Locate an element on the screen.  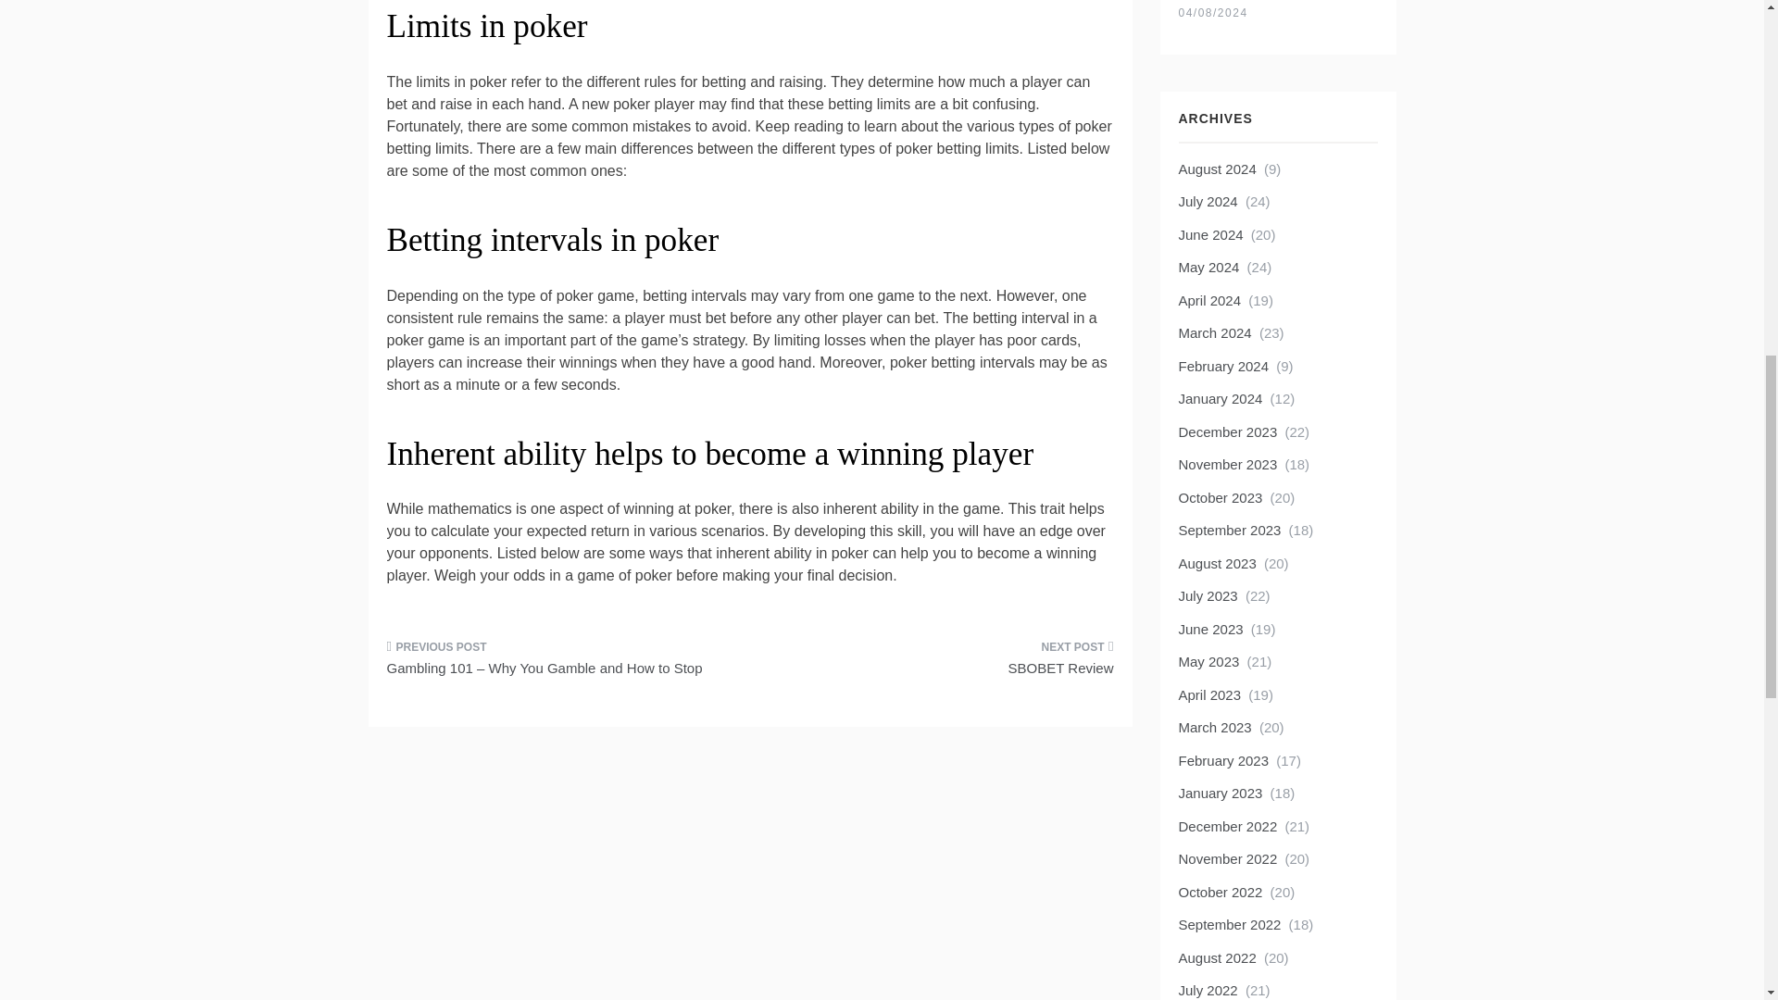
August 2024 is located at coordinates (1216, 169).